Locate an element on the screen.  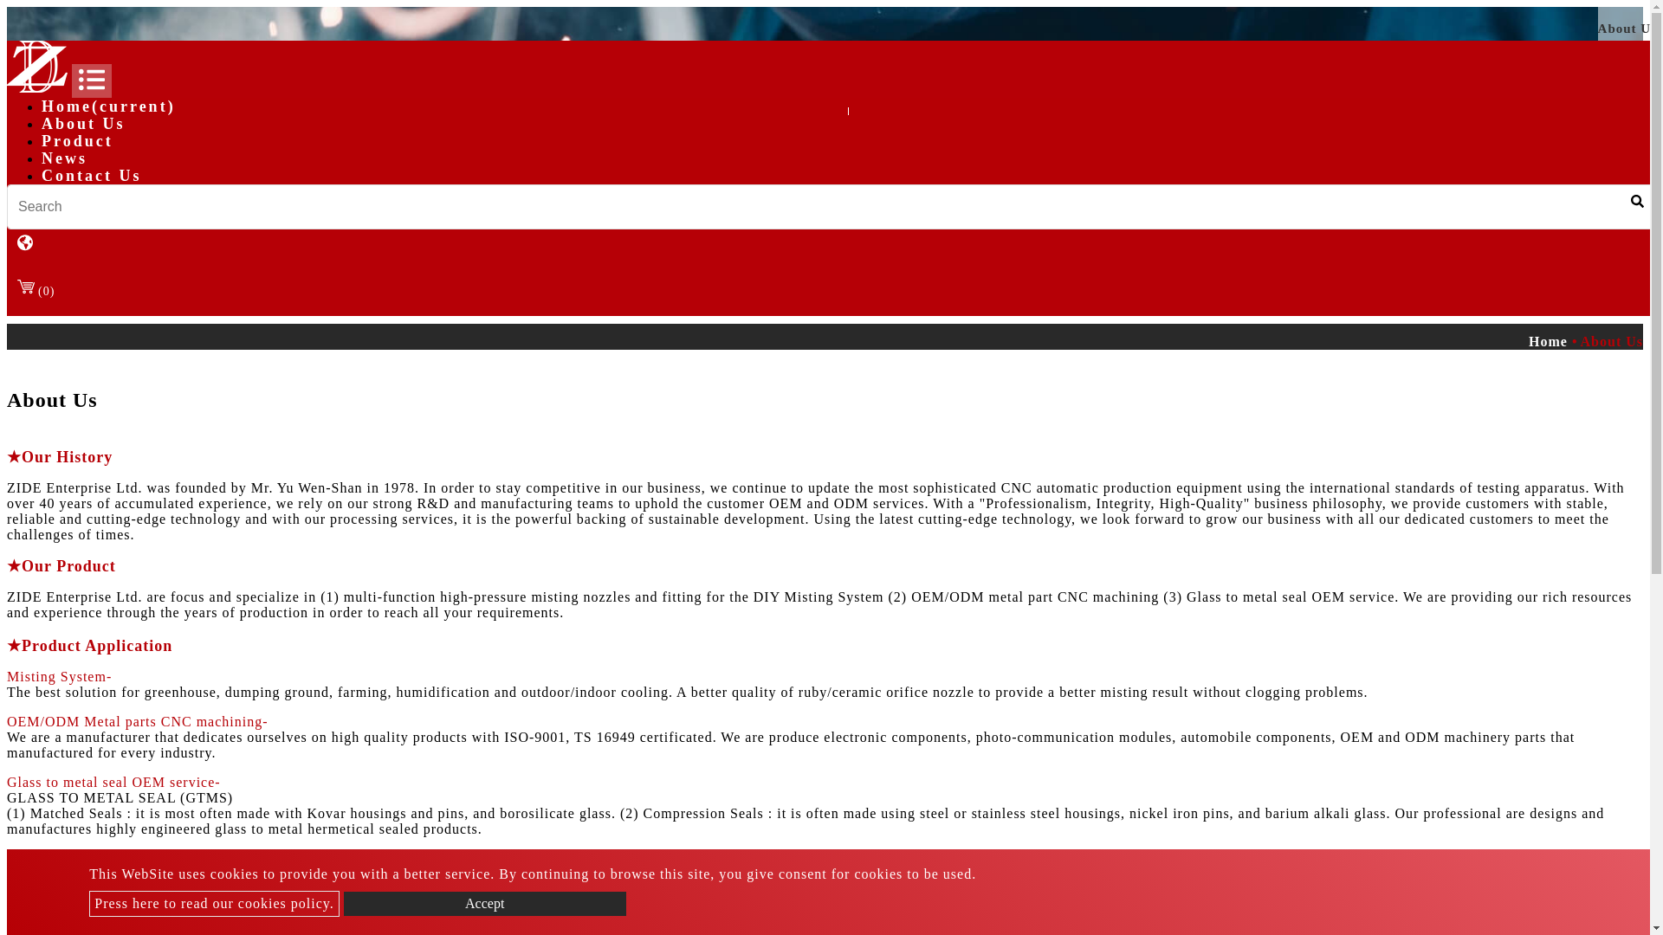
Press here to read our cookies policy. is located at coordinates (214, 904).